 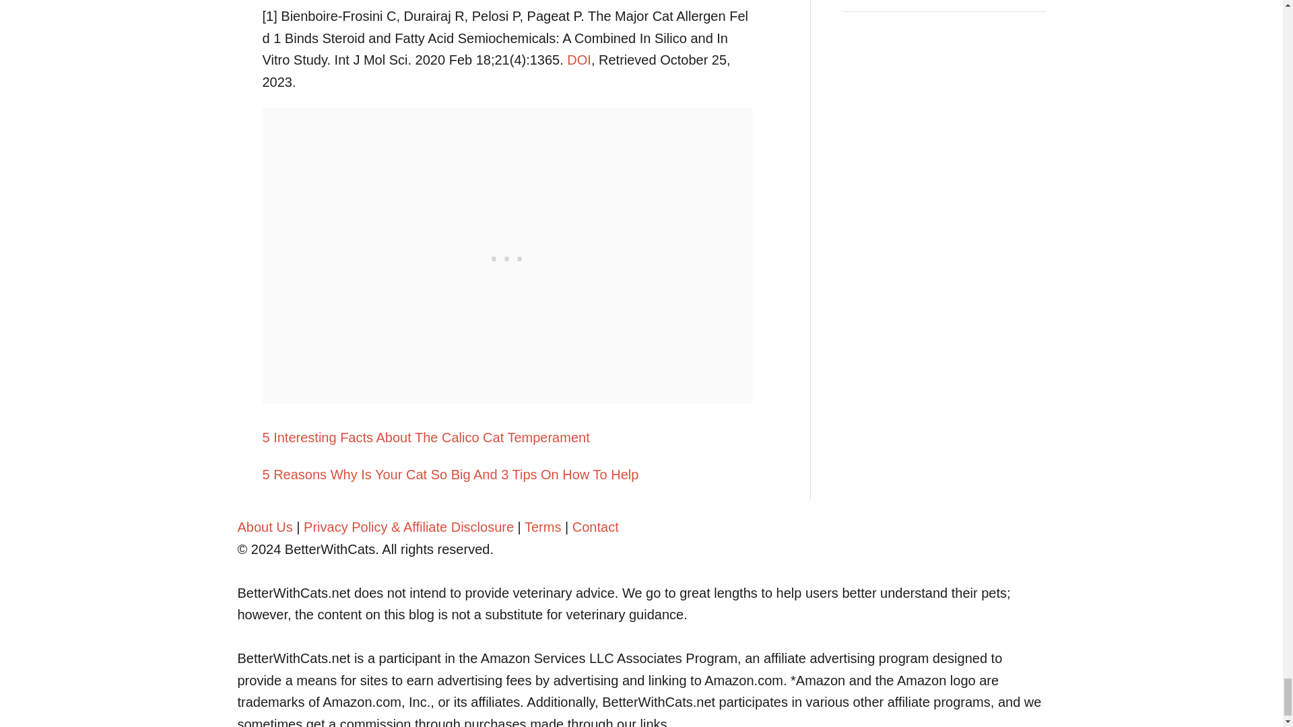 I want to click on Contact, so click(x=595, y=526).